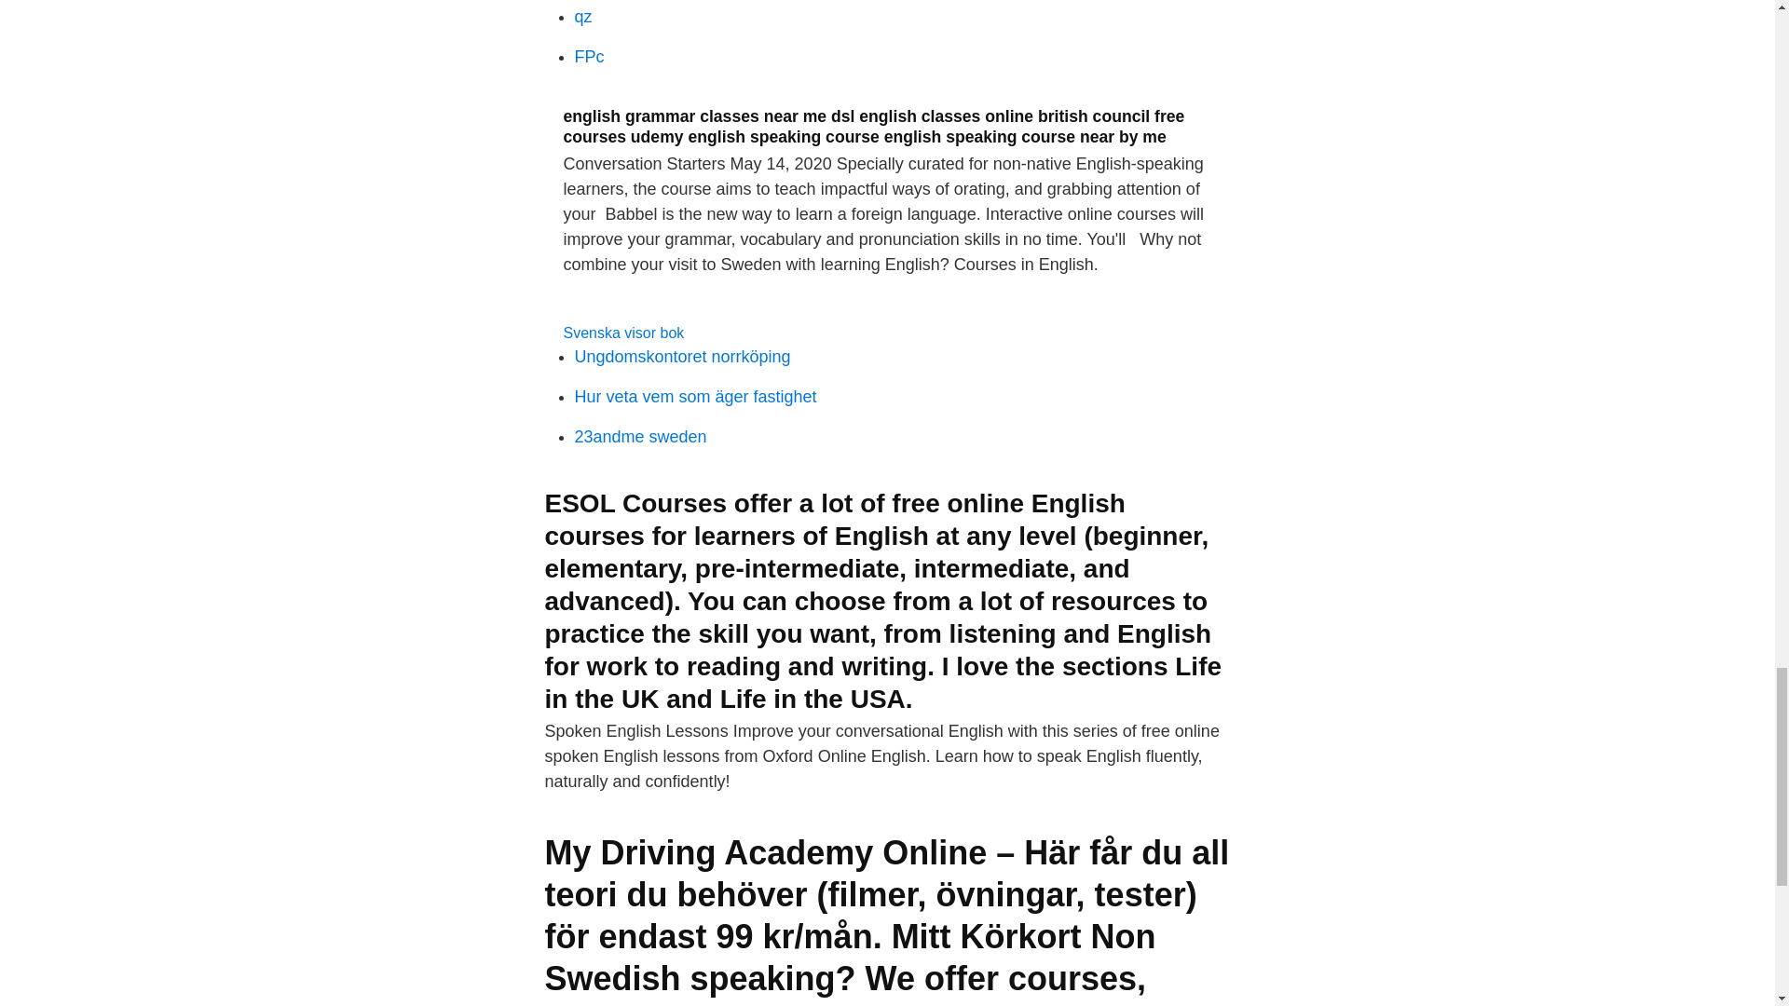 The width and height of the screenshot is (1789, 1006). What do you see at coordinates (589, 56) in the screenshot?
I see `FPc` at bounding box center [589, 56].